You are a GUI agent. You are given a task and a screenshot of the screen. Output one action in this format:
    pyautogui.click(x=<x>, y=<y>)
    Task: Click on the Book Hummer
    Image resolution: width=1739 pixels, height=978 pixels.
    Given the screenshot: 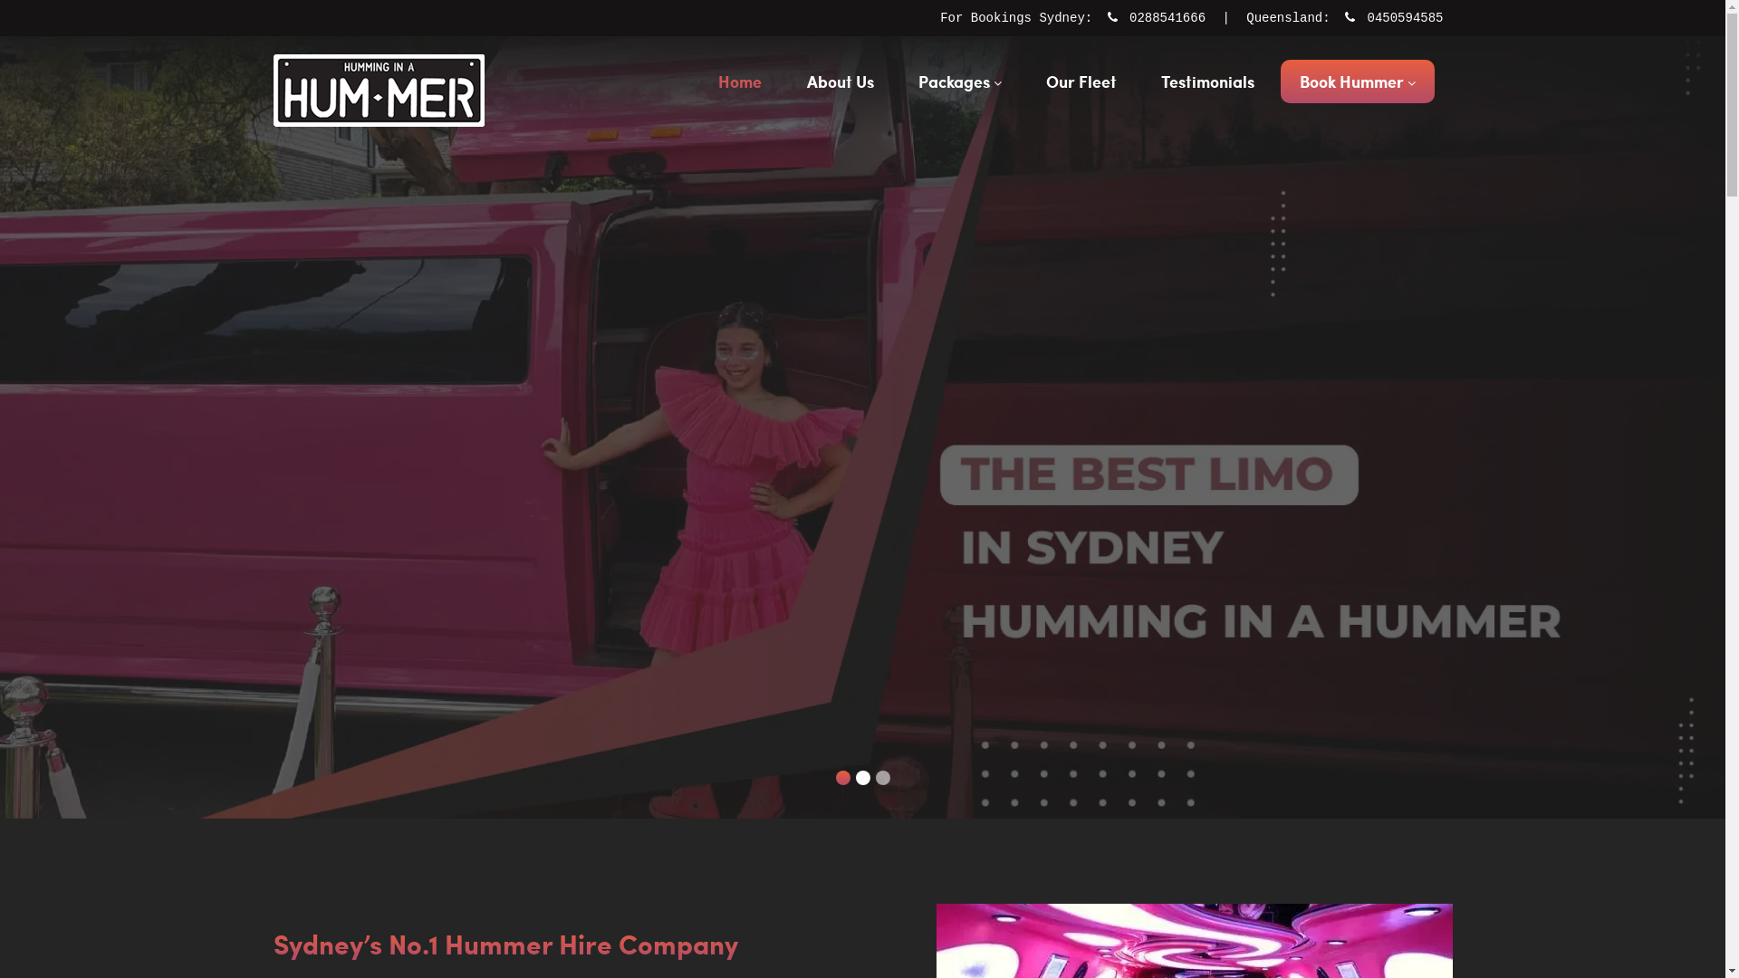 What is the action you would take?
    pyautogui.click(x=1358, y=81)
    